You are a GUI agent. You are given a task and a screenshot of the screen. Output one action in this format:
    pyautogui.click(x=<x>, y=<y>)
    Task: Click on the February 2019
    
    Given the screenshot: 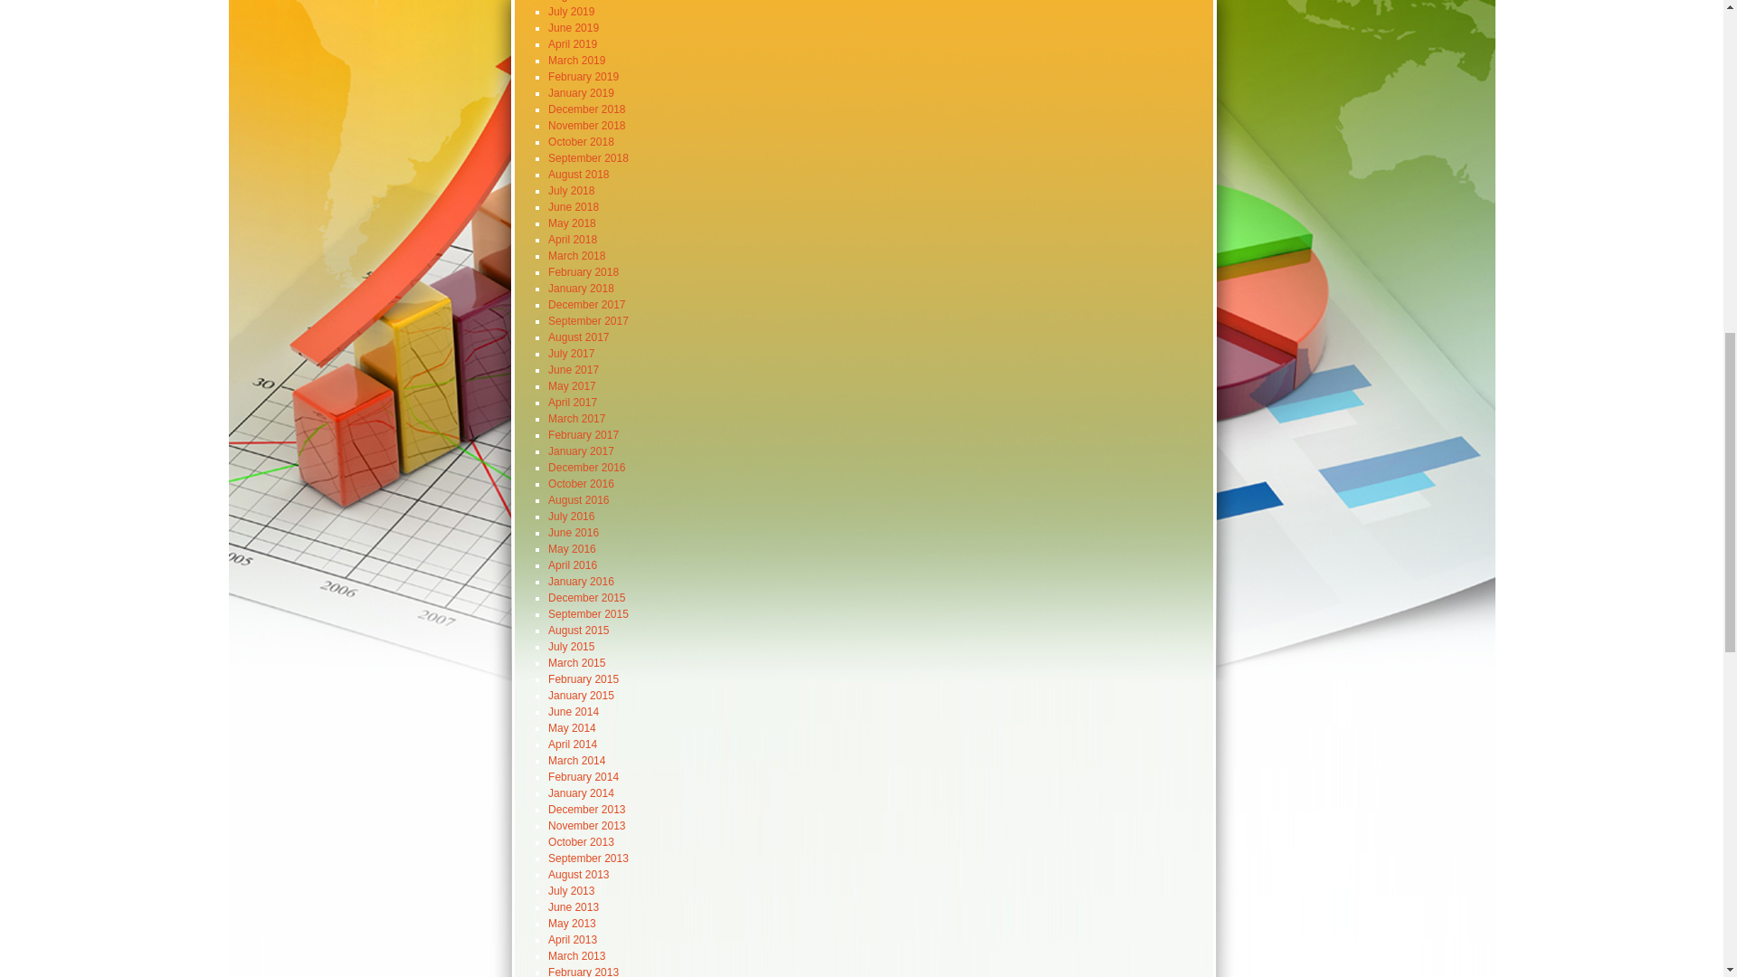 What is the action you would take?
    pyautogui.click(x=583, y=76)
    